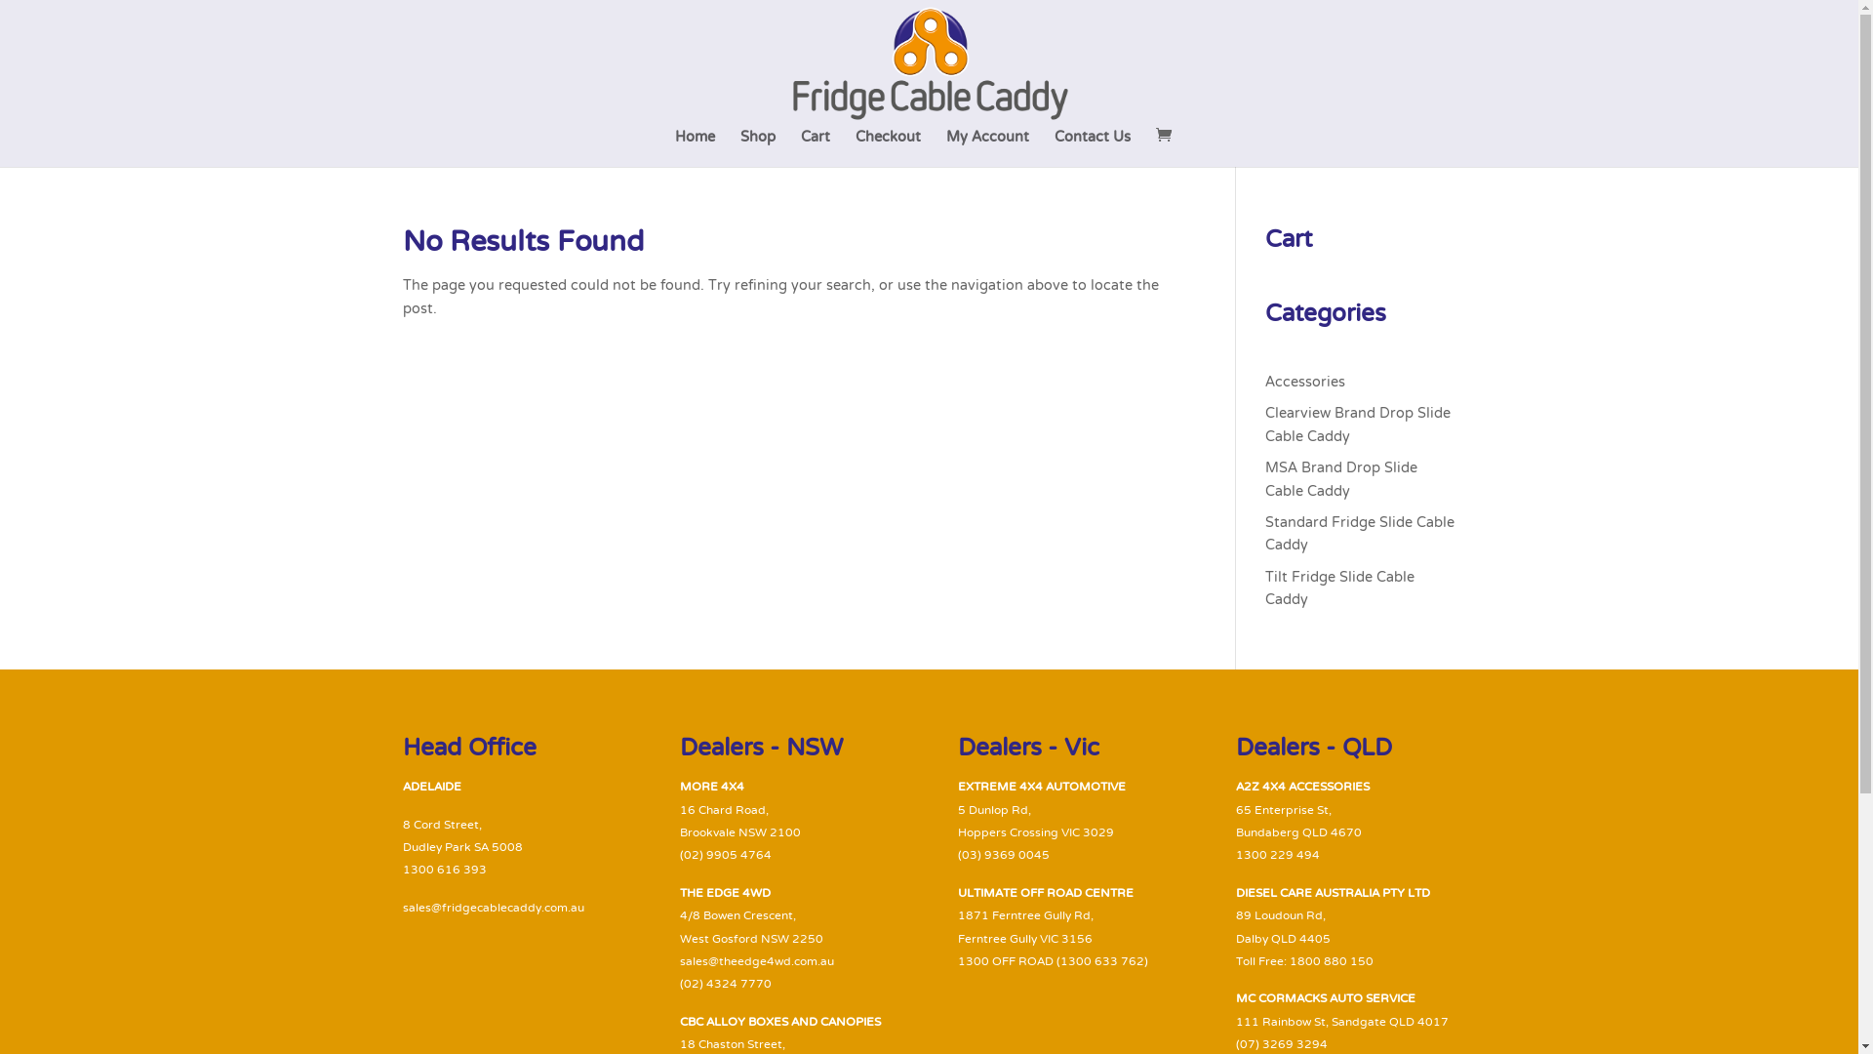 This screenshot has height=1054, width=1873. What do you see at coordinates (726, 856) in the screenshot?
I see `(02) 9905 4764` at bounding box center [726, 856].